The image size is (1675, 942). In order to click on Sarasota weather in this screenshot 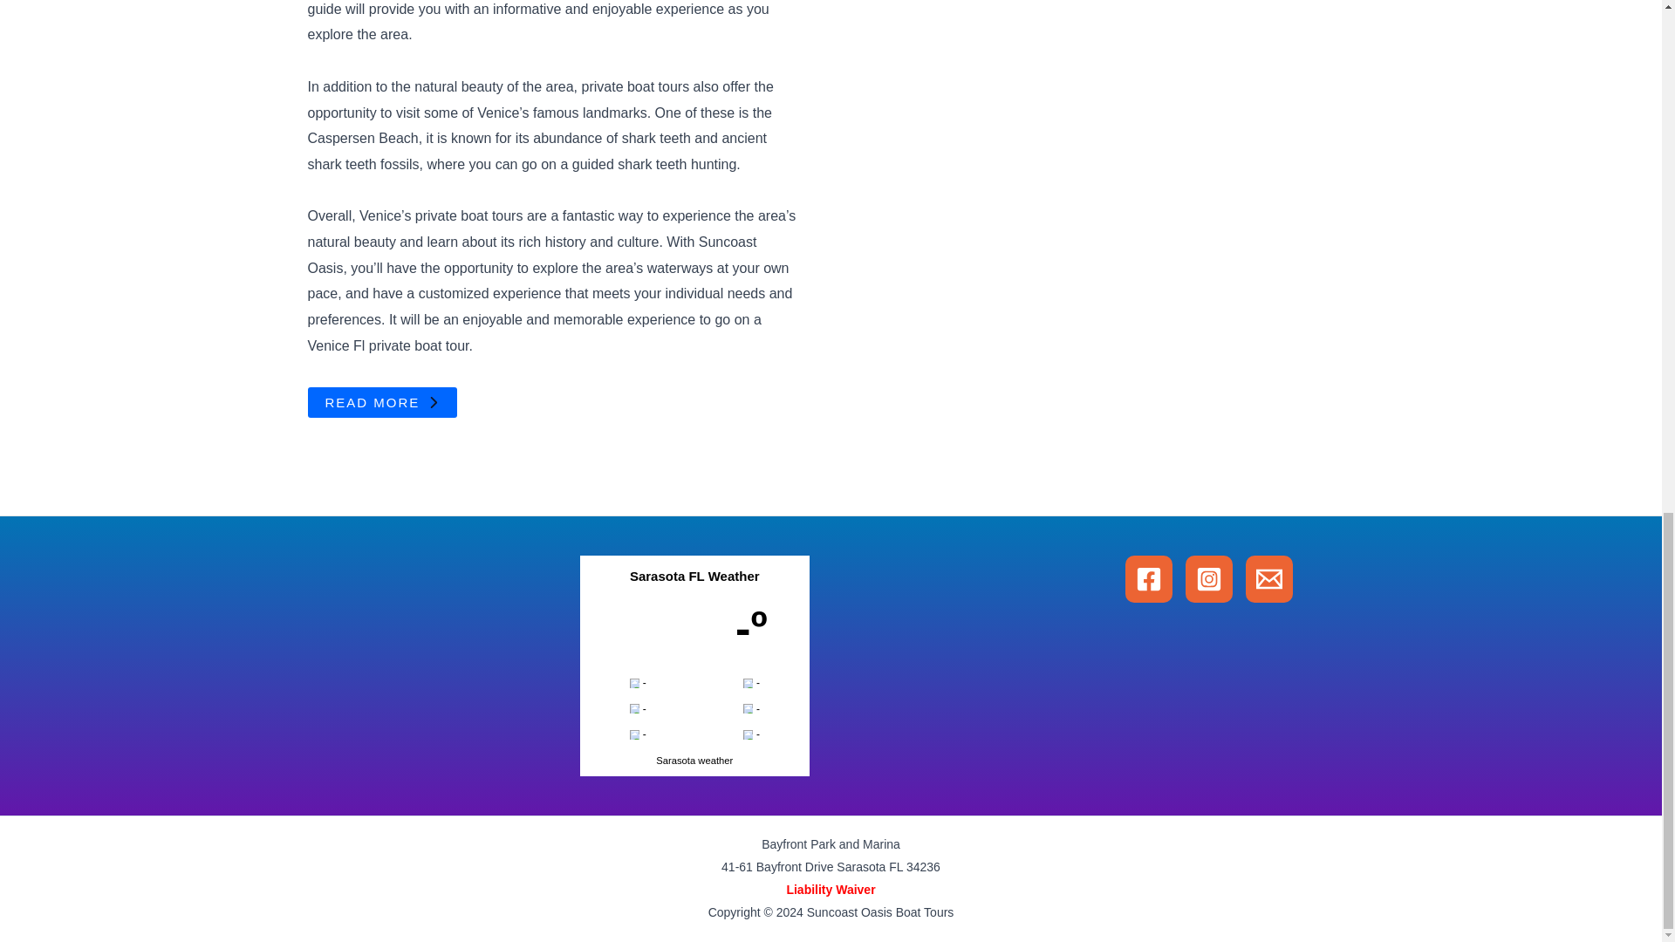, I will do `click(694, 761)`.